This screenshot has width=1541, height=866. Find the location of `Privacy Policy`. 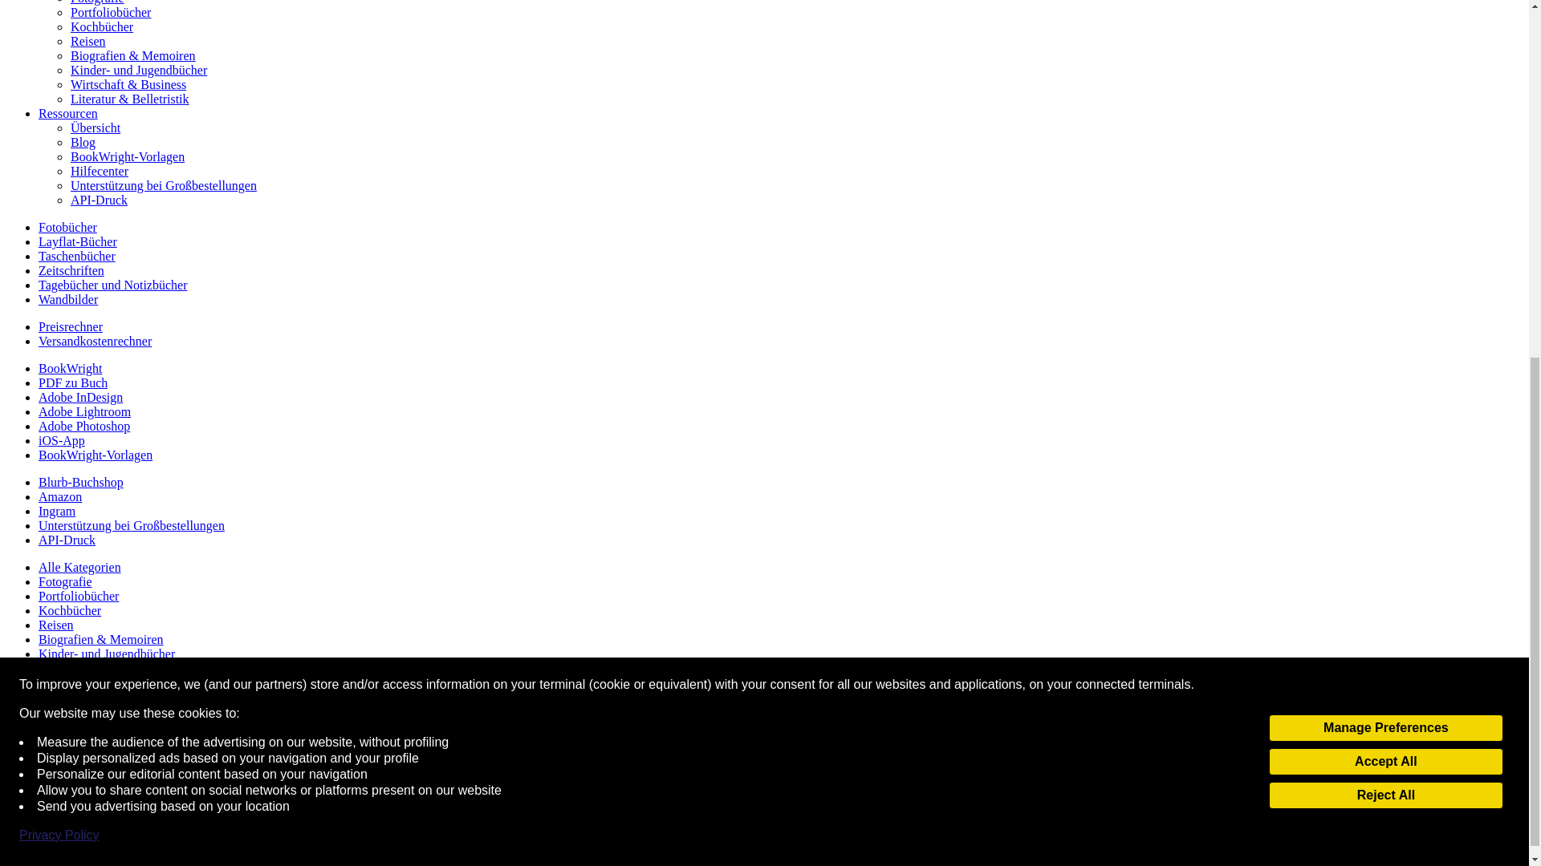

Privacy Policy is located at coordinates (59, 221).